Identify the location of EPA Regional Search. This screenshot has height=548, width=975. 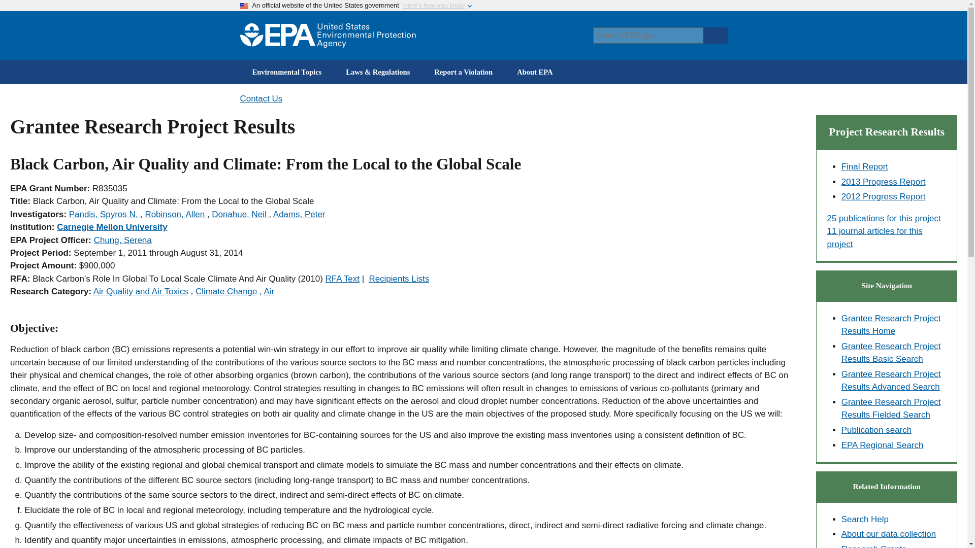
(882, 445).